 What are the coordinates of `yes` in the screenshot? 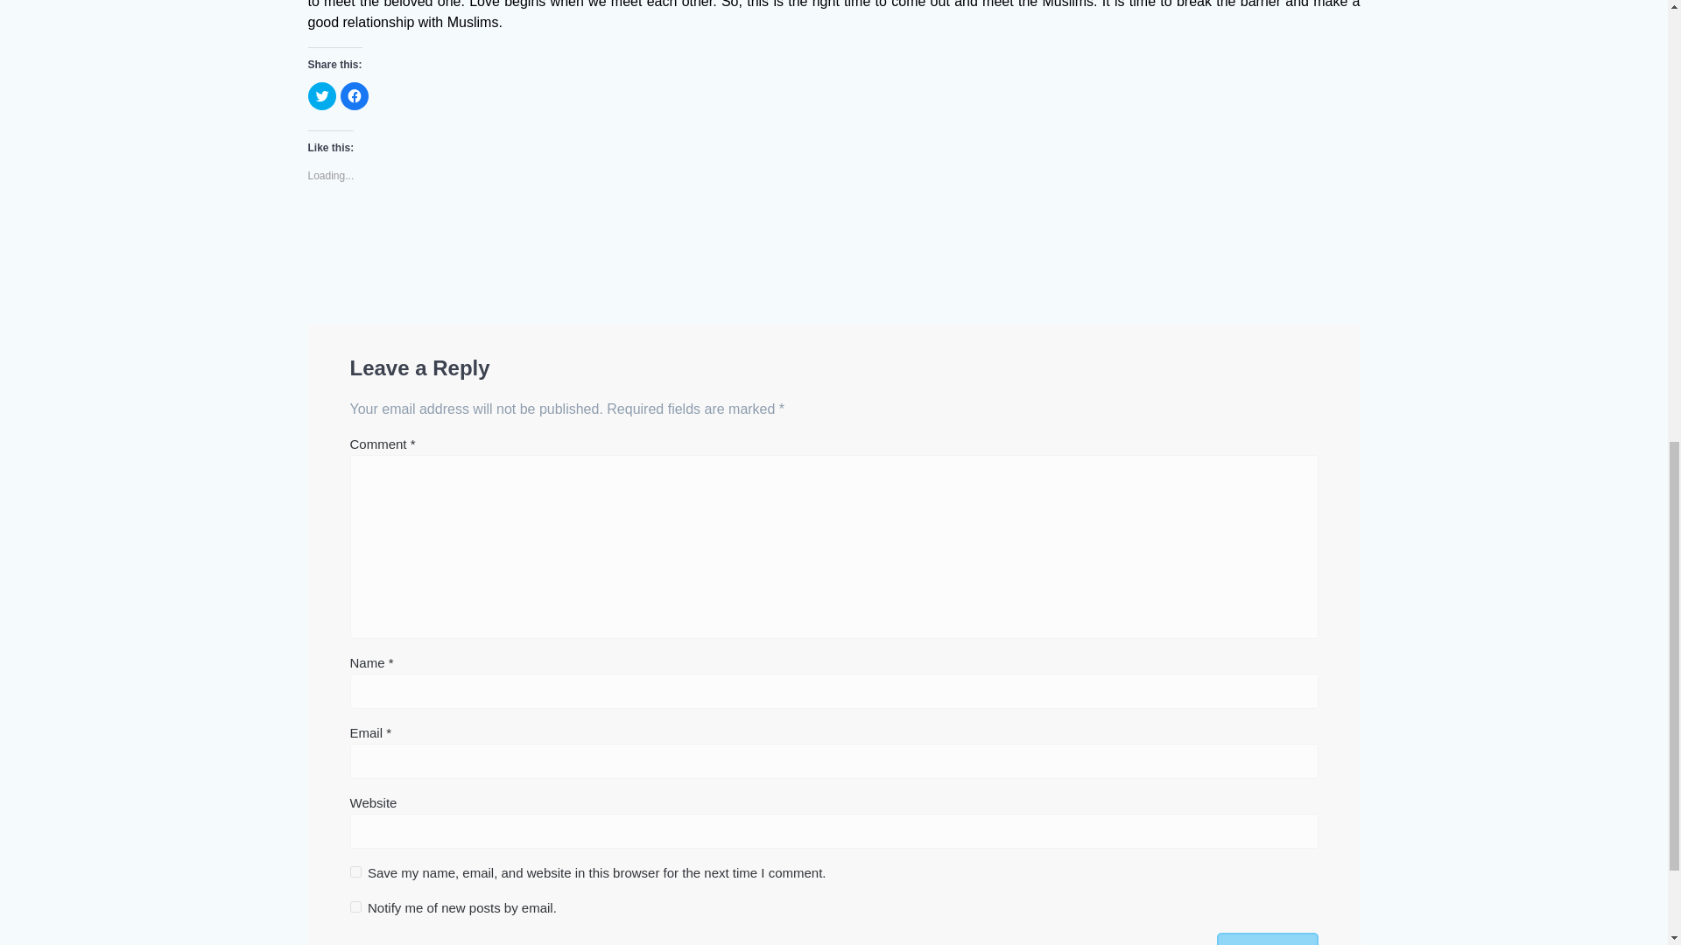 It's located at (355, 871).